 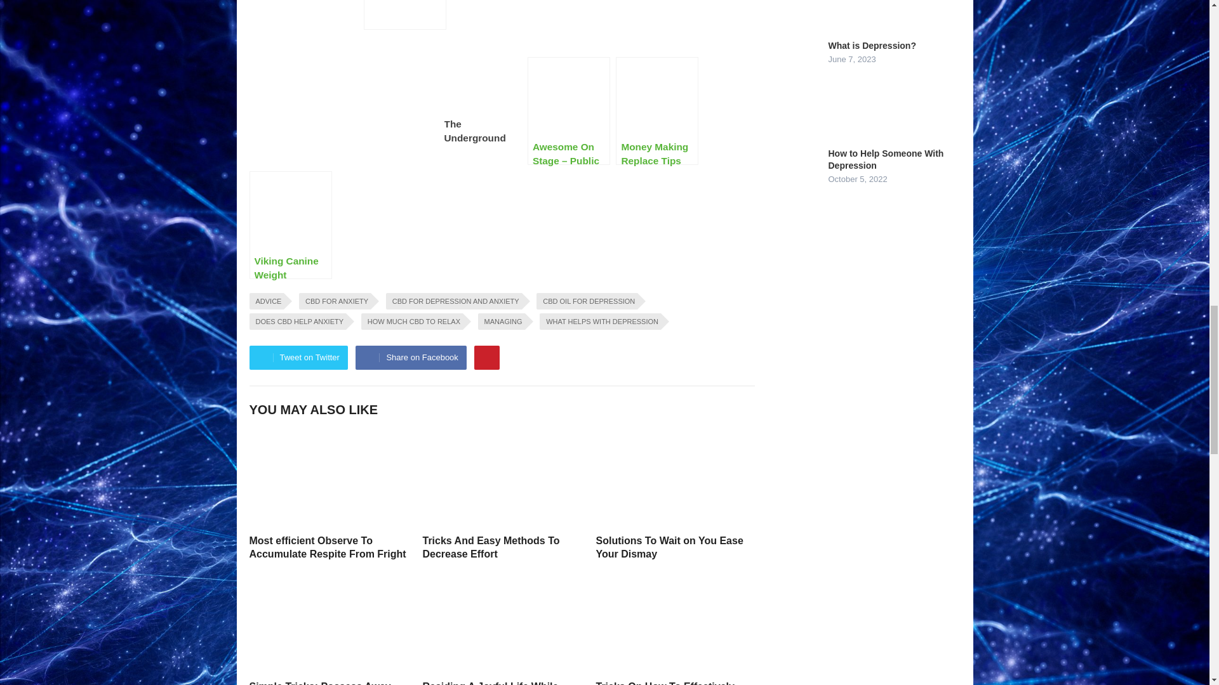 I want to click on HOW MUCH CBD TO RELAX, so click(x=411, y=321).